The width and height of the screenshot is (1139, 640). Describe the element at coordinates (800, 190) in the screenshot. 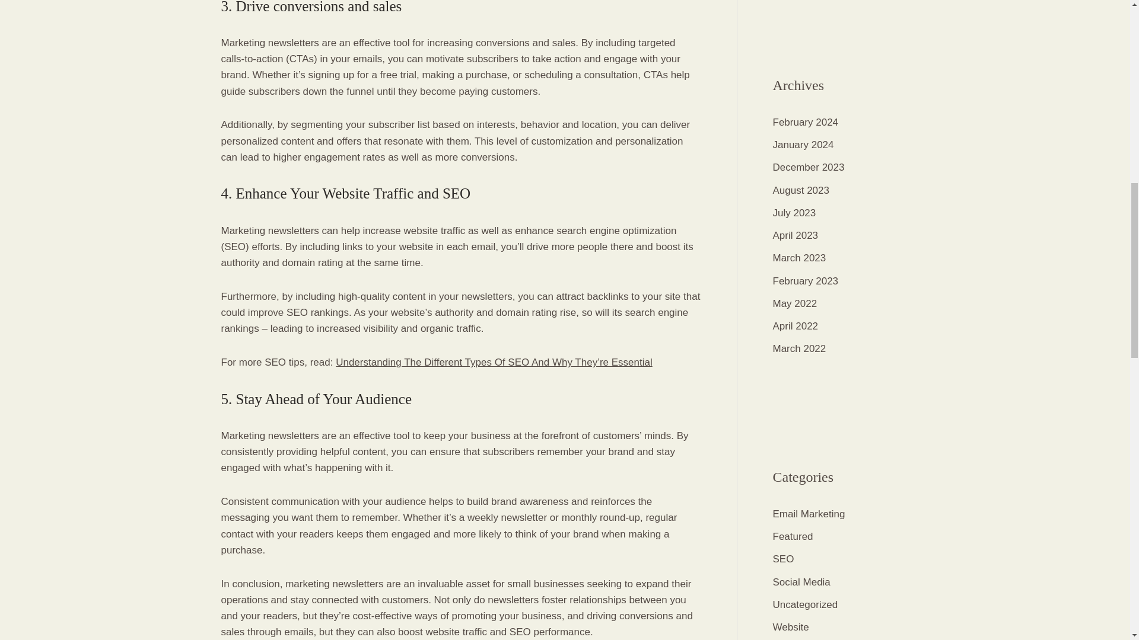

I see `August 2023` at that location.